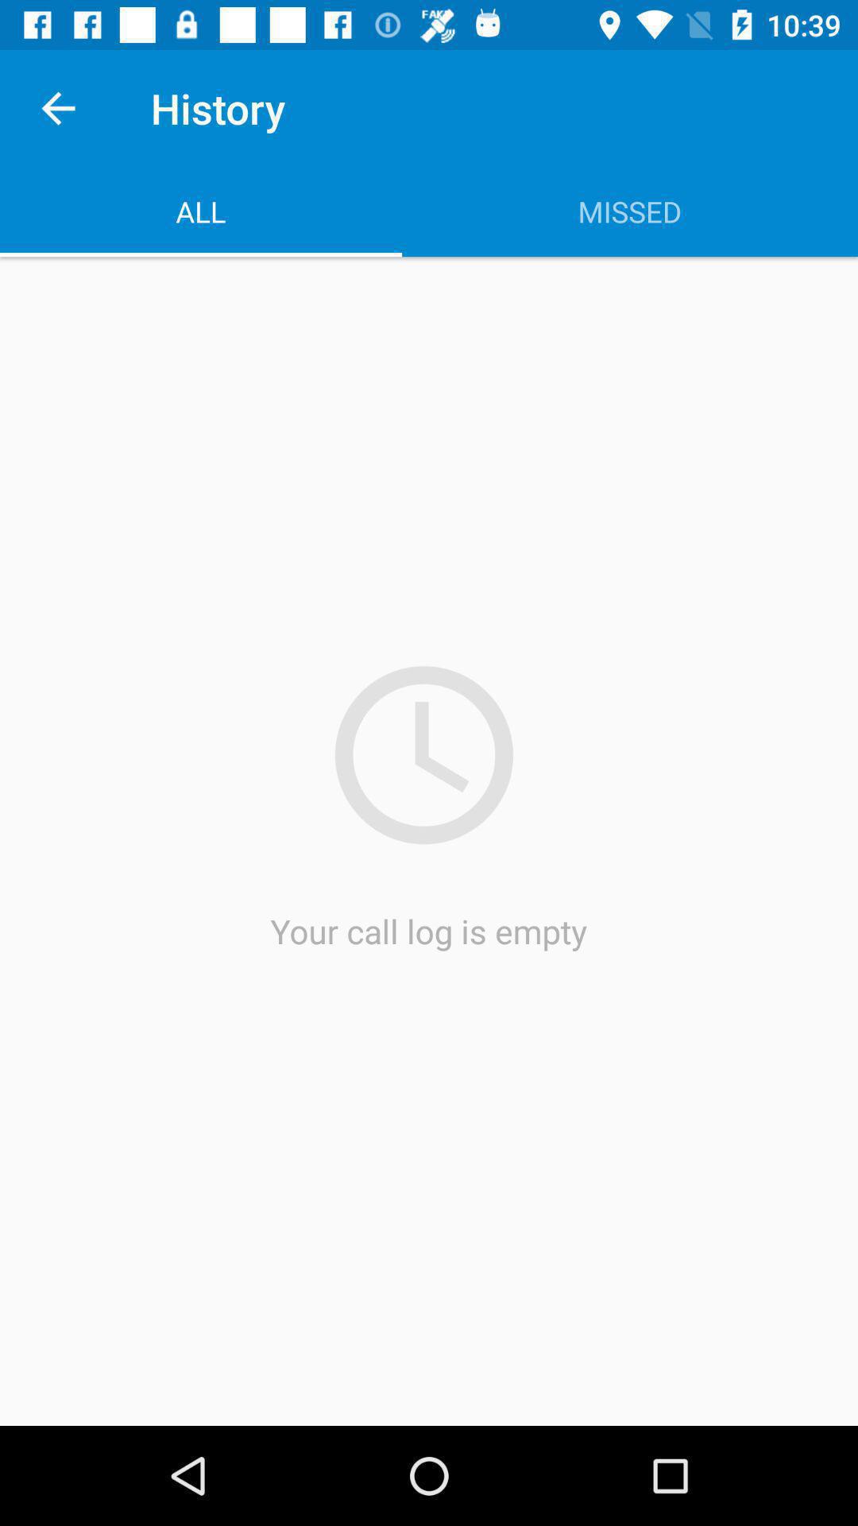 The image size is (858, 1526). I want to click on swipe until the all, so click(201, 211).